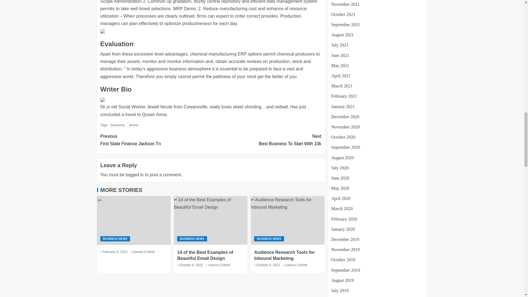 The image size is (528, 297). Describe the element at coordinates (134, 175) in the screenshot. I see `drone` at that location.